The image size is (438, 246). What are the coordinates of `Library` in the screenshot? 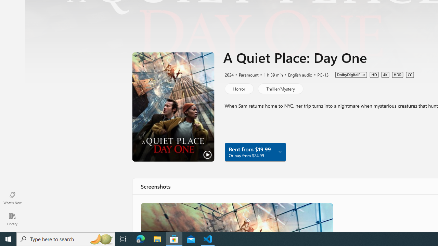 It's located at (12, 219).